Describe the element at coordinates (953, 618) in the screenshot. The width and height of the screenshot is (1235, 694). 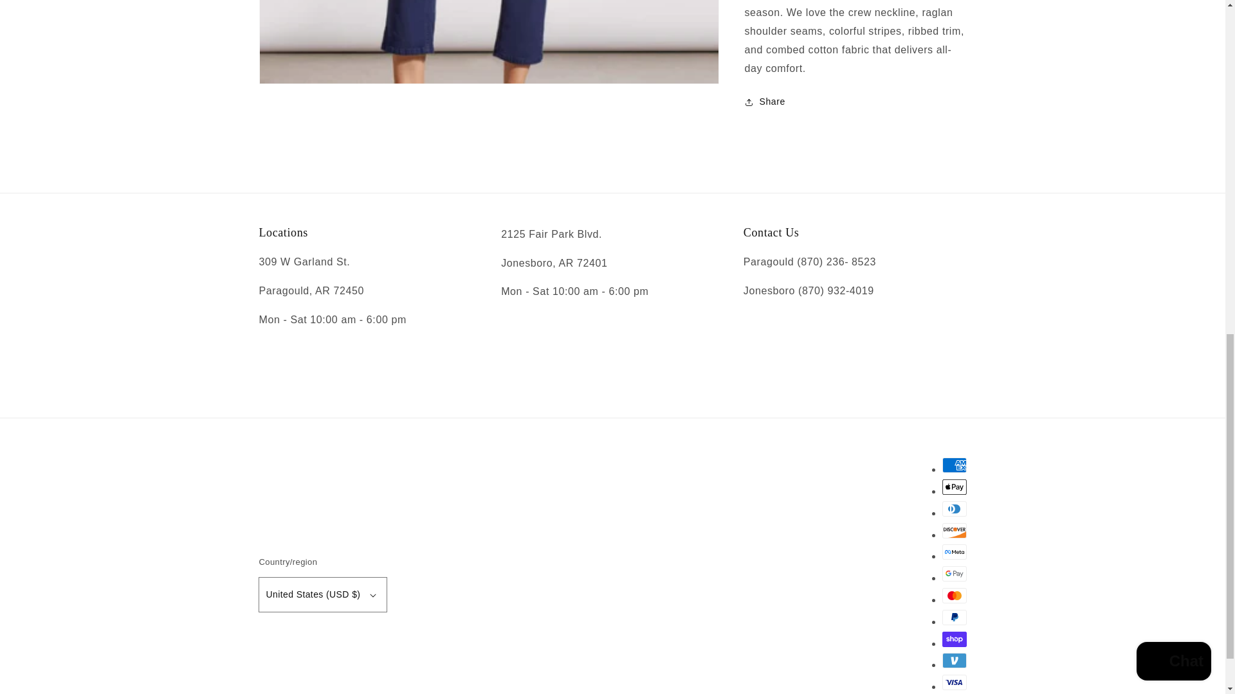
I see `PayPal` at that location.